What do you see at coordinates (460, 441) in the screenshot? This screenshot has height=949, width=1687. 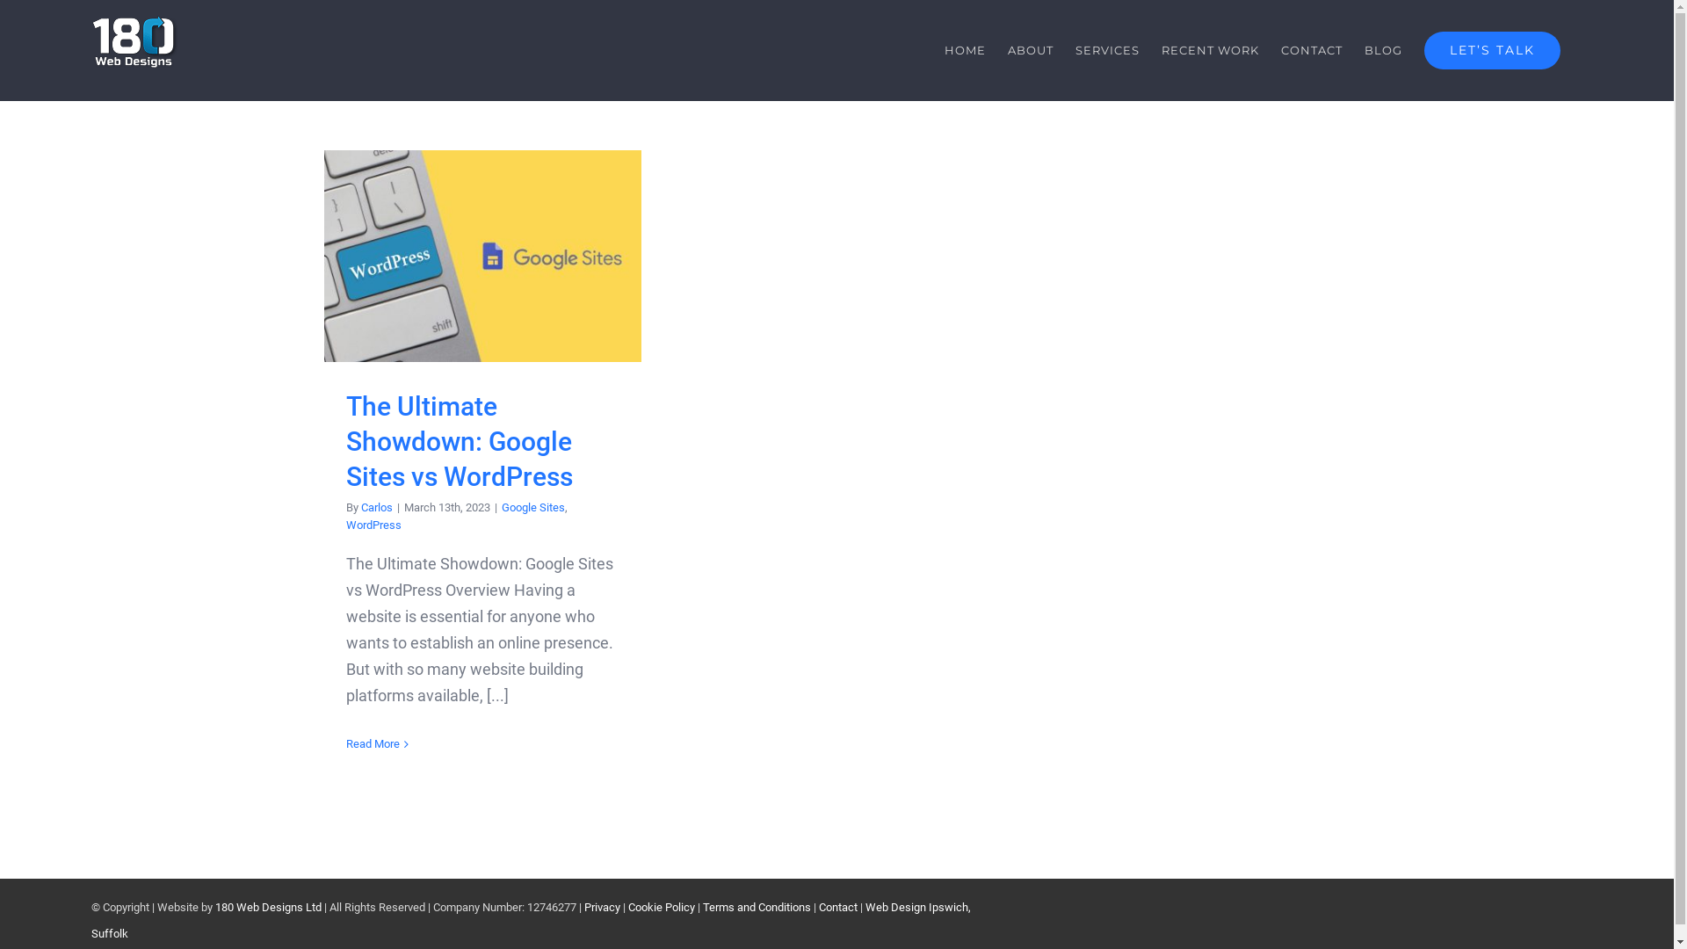 I see `The Ultimate Showdown: Google Sites vs WordPress` at bounding box center [460, 441].